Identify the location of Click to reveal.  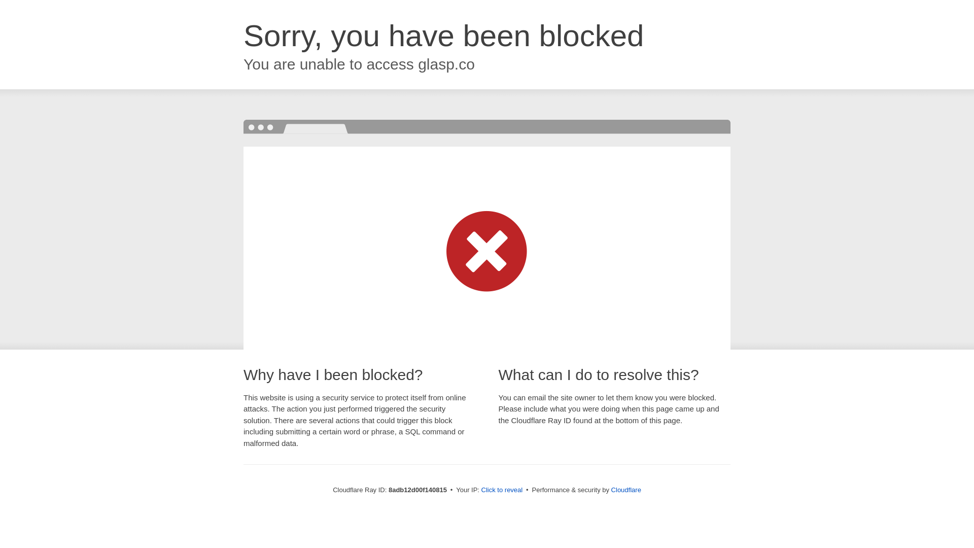
(502, 490).